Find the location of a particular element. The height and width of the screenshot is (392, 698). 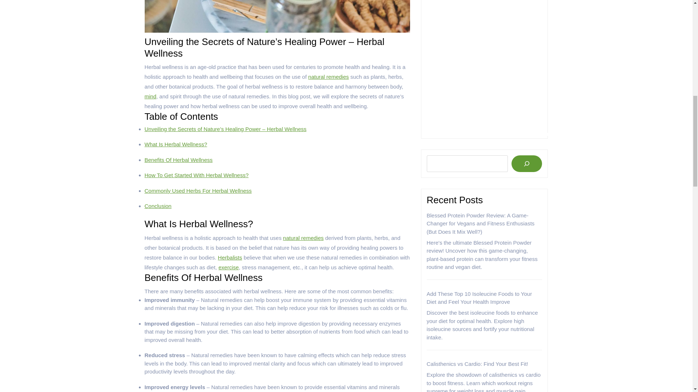

What Is Herbal Wellness? is located at coordinates (176, 144).